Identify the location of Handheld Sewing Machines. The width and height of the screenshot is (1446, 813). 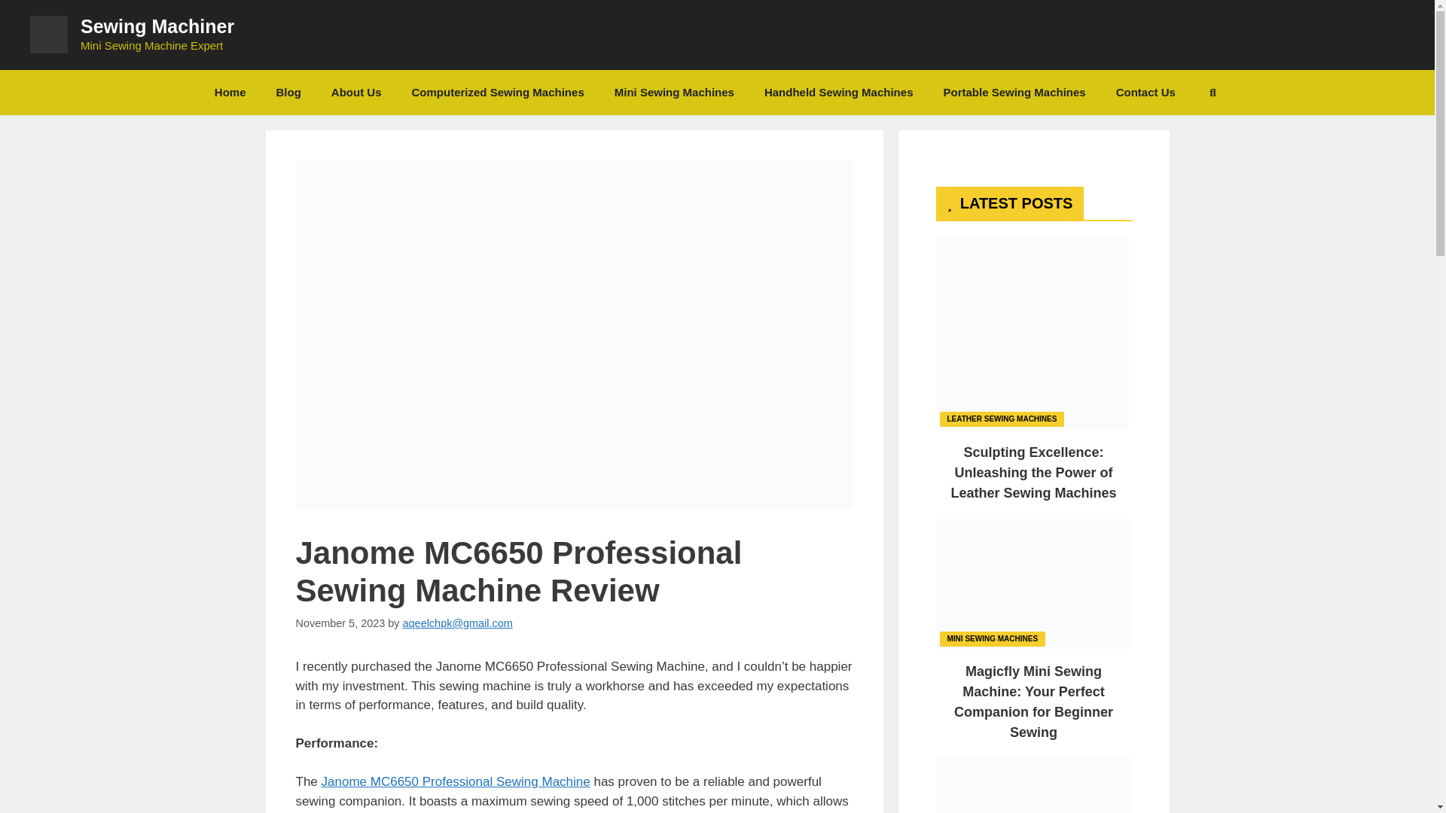
(838, 92).